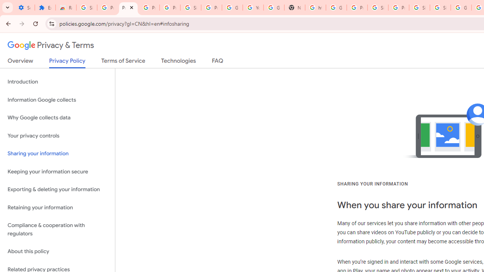 Image resolution: width=484 pixels, height=272 pixels. Describe the element at coordinates (218, 62) in the screenshot. I see `FAQ` at that location.